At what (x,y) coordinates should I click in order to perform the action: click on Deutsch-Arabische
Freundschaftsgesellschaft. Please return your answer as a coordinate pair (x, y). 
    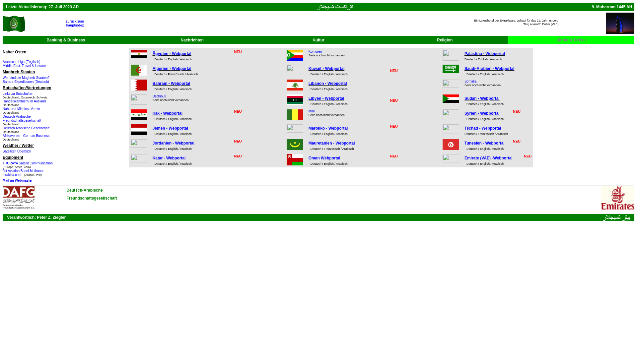
    Looking at the image, I should click on (92, 194).